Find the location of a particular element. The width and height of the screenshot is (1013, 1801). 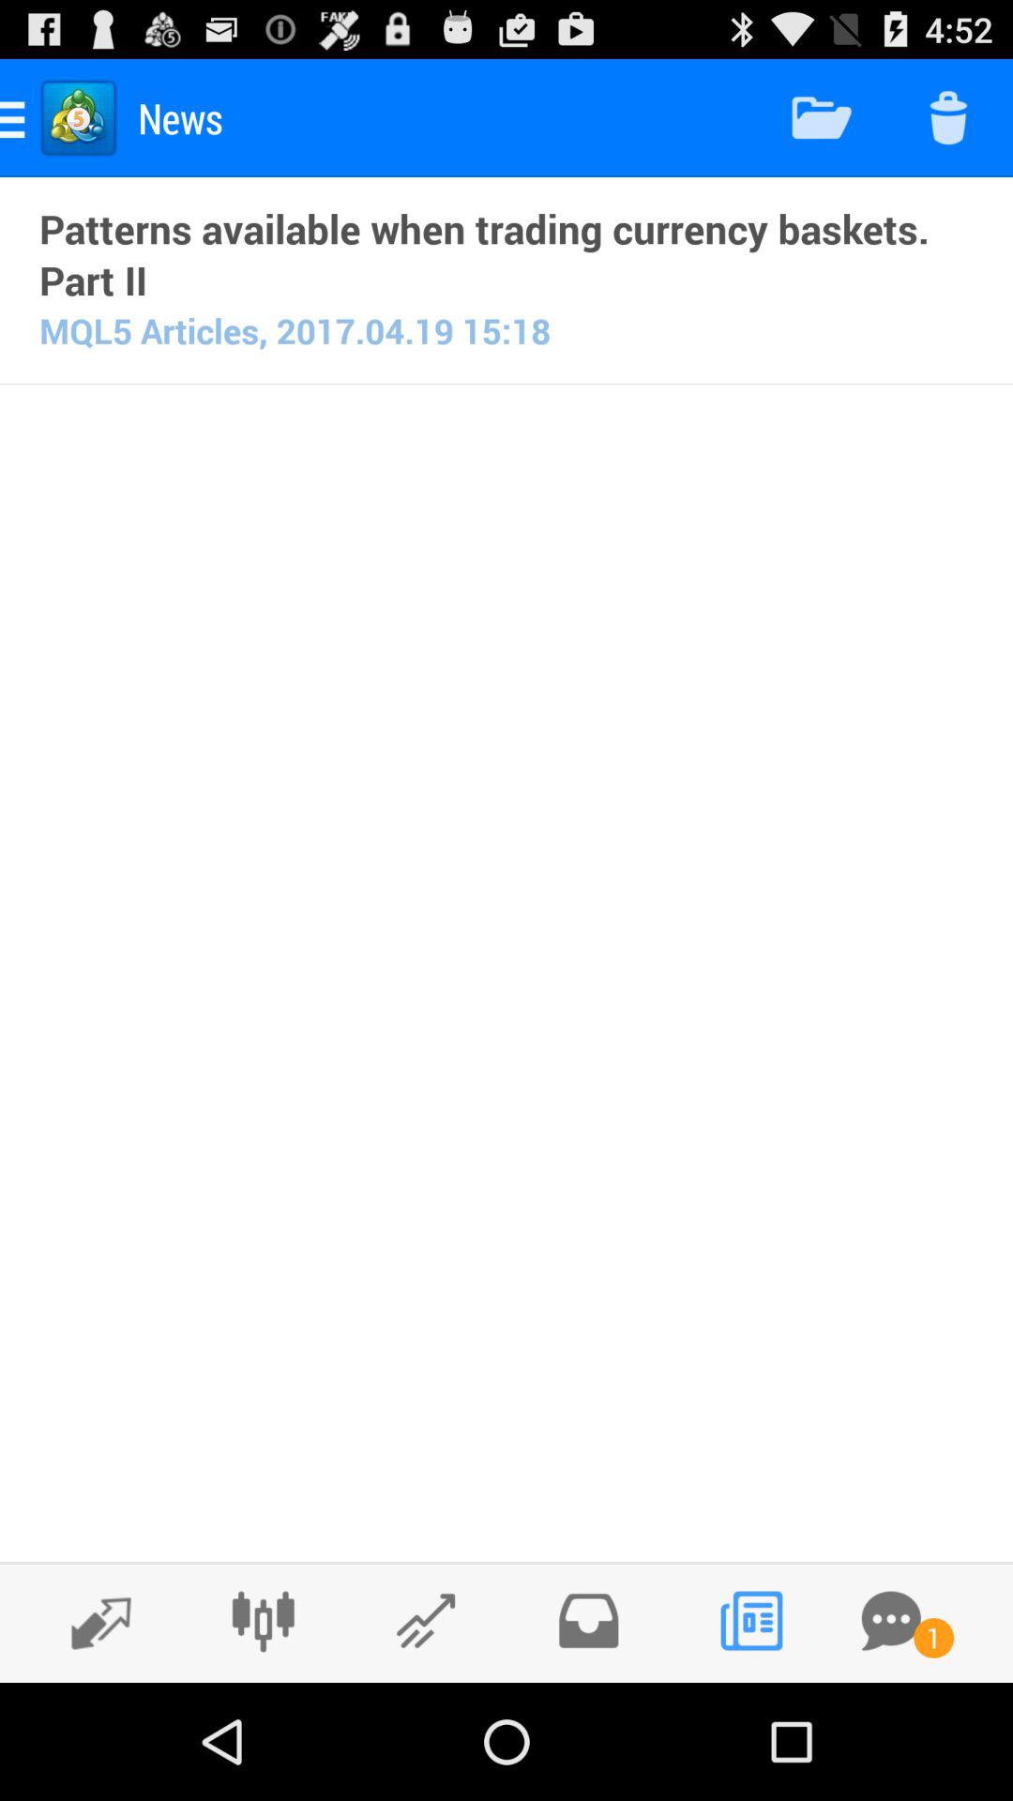

go to directions is located at coordinates (91, 1622).